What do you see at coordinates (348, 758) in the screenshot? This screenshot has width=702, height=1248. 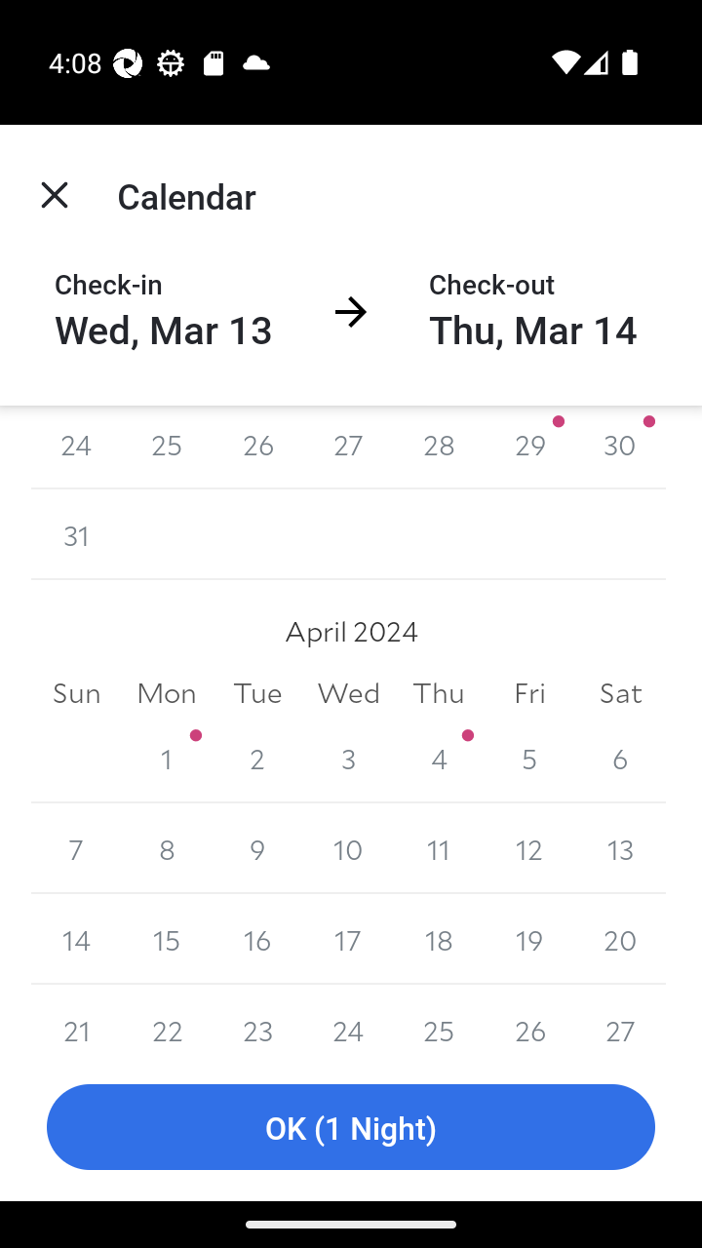 I see `3 3 April 2024` at bounding box center [348, 758].